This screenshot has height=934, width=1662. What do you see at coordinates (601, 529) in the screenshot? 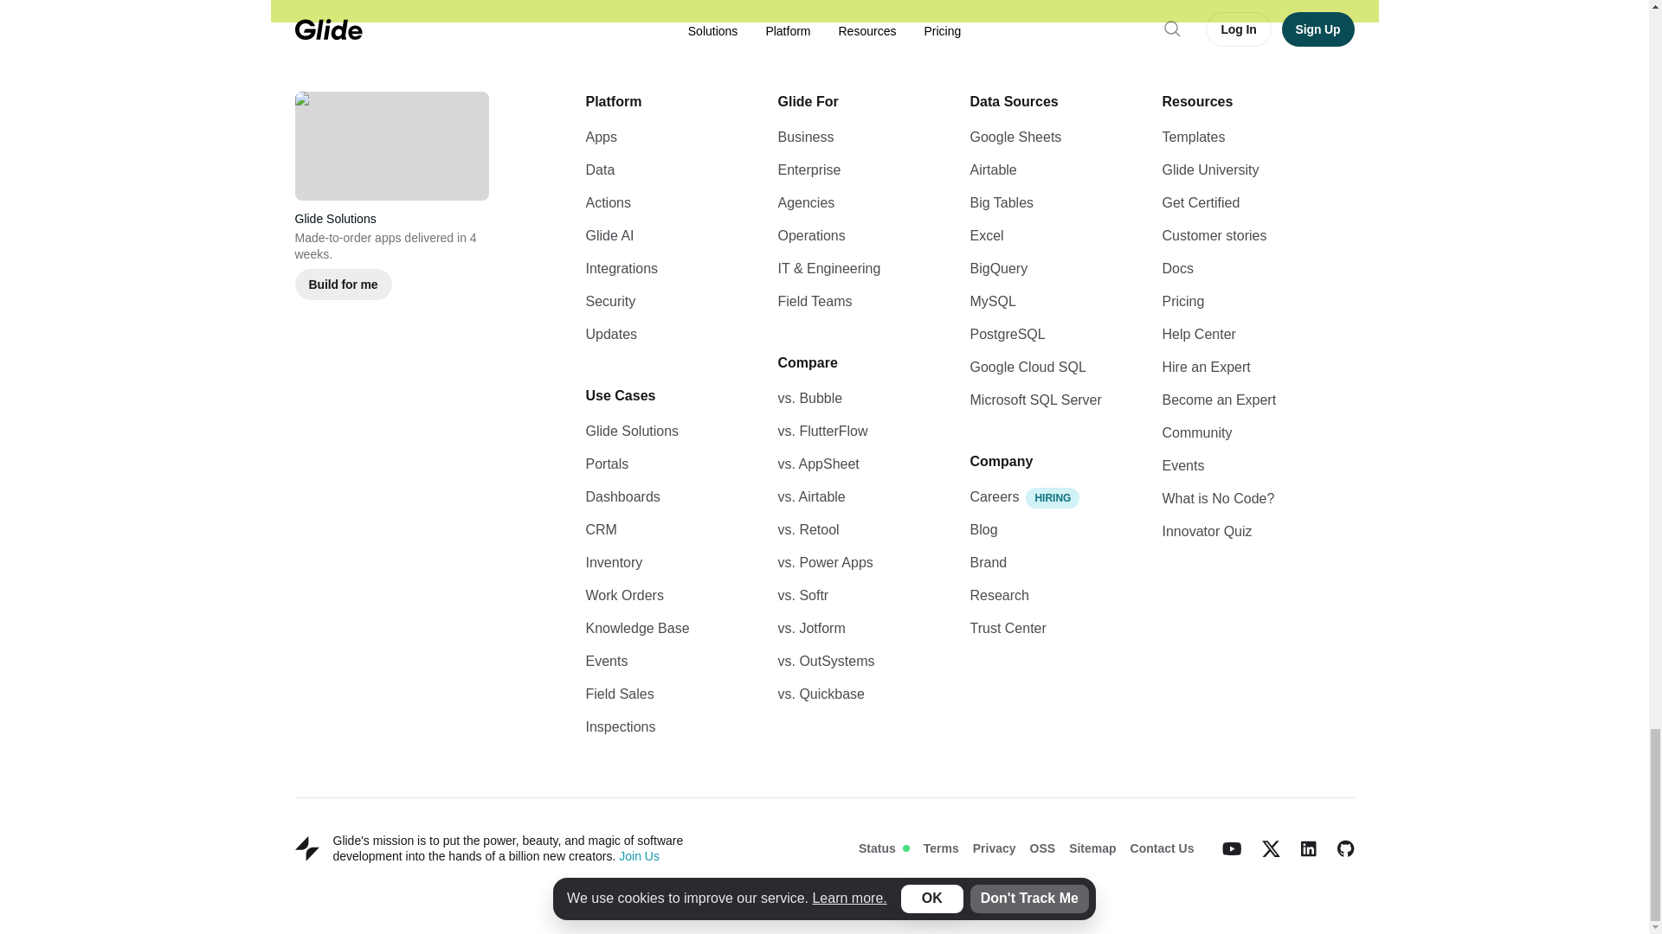
I see `CRM` at bounding box center [601, 529].